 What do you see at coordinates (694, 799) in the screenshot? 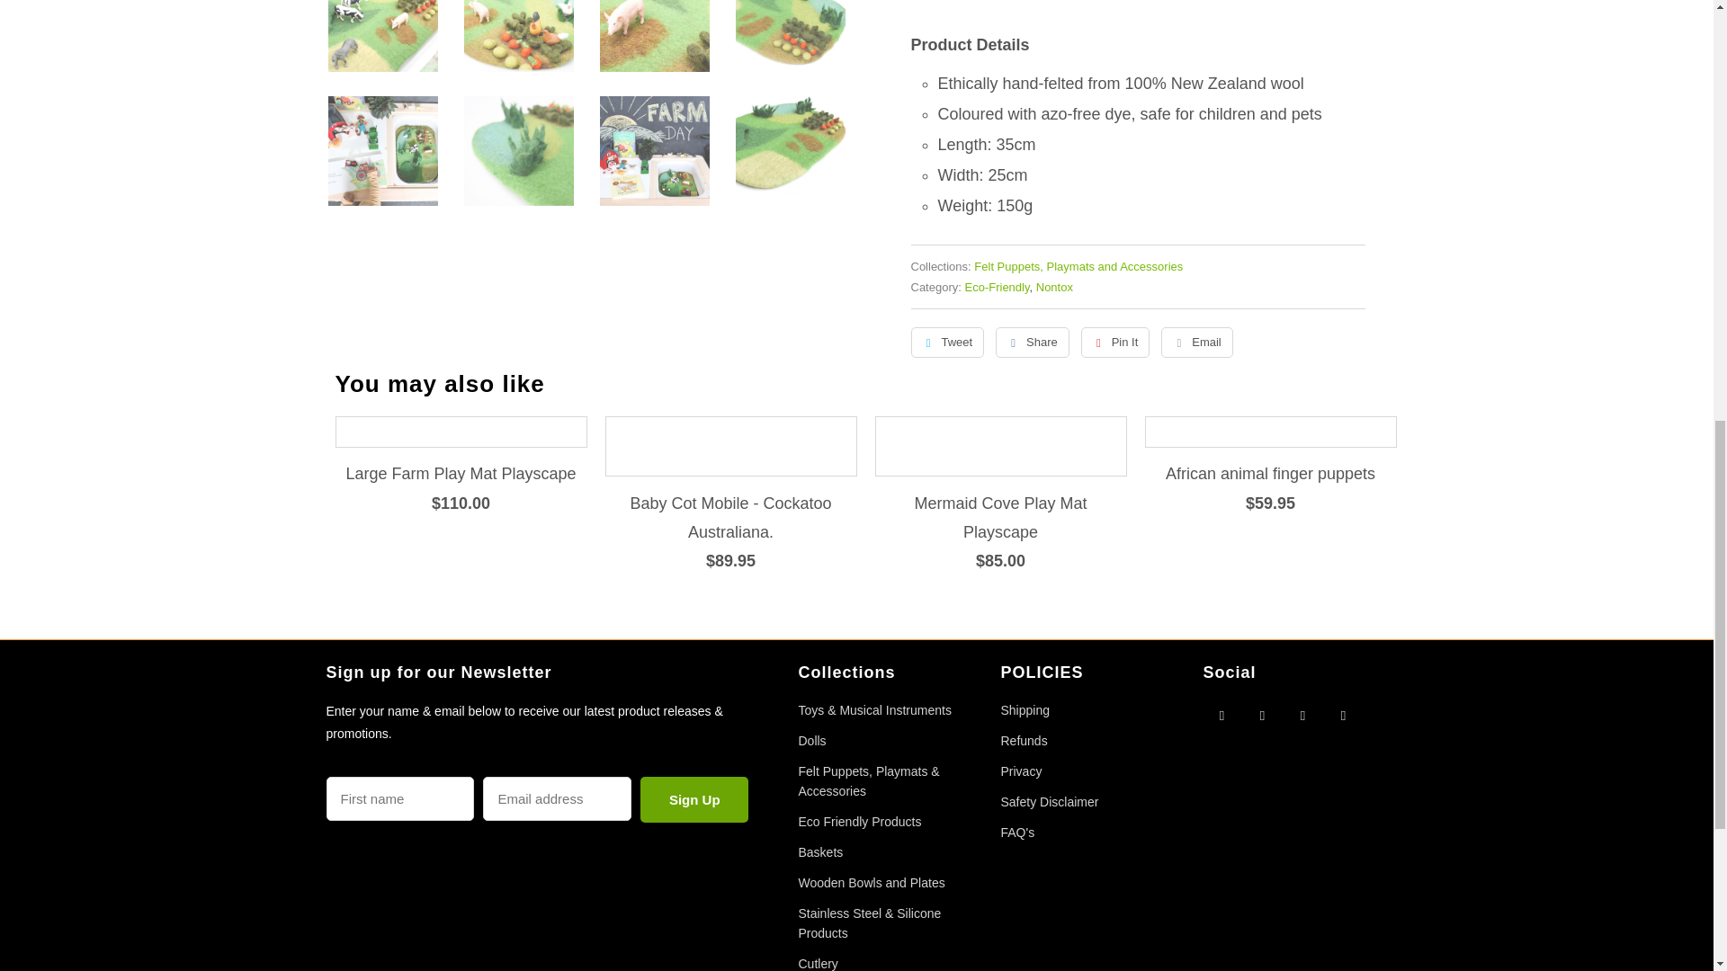
I see `Sign Up` at bounding box center [694, 799].